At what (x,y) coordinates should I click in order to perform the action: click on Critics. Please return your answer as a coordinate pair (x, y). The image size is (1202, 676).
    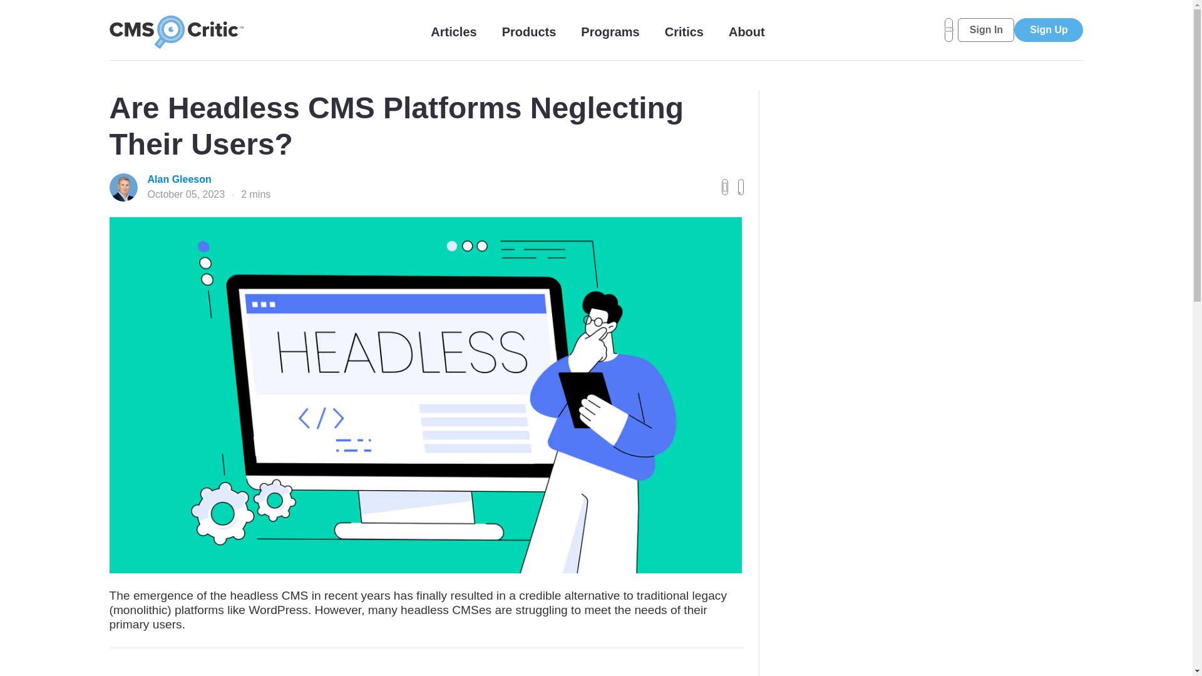
    Looking at the image, I should click on (684, 31).